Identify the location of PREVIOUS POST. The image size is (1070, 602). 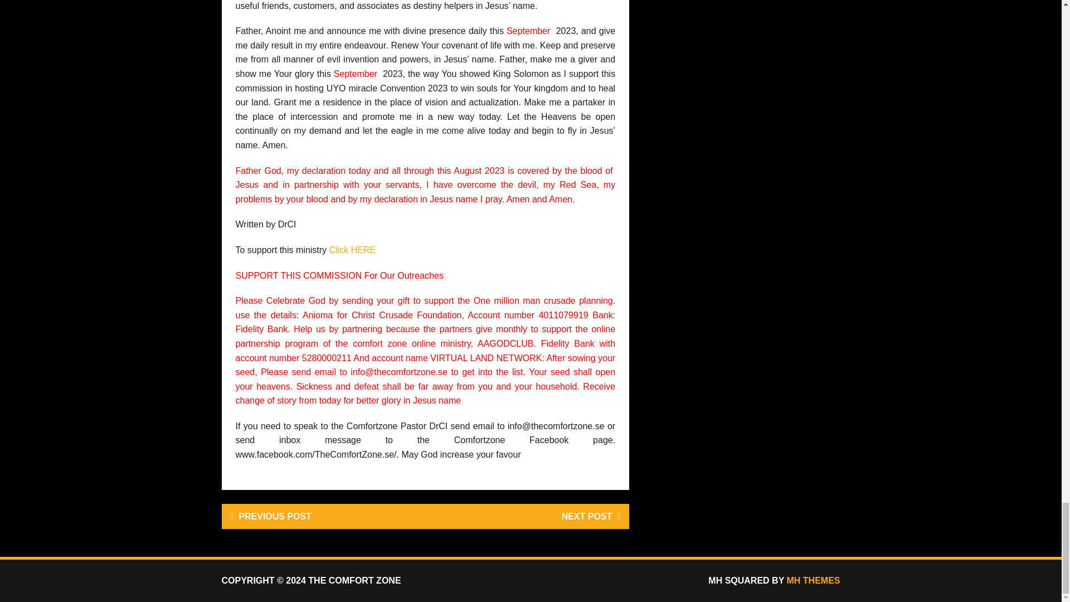
(323, 516).